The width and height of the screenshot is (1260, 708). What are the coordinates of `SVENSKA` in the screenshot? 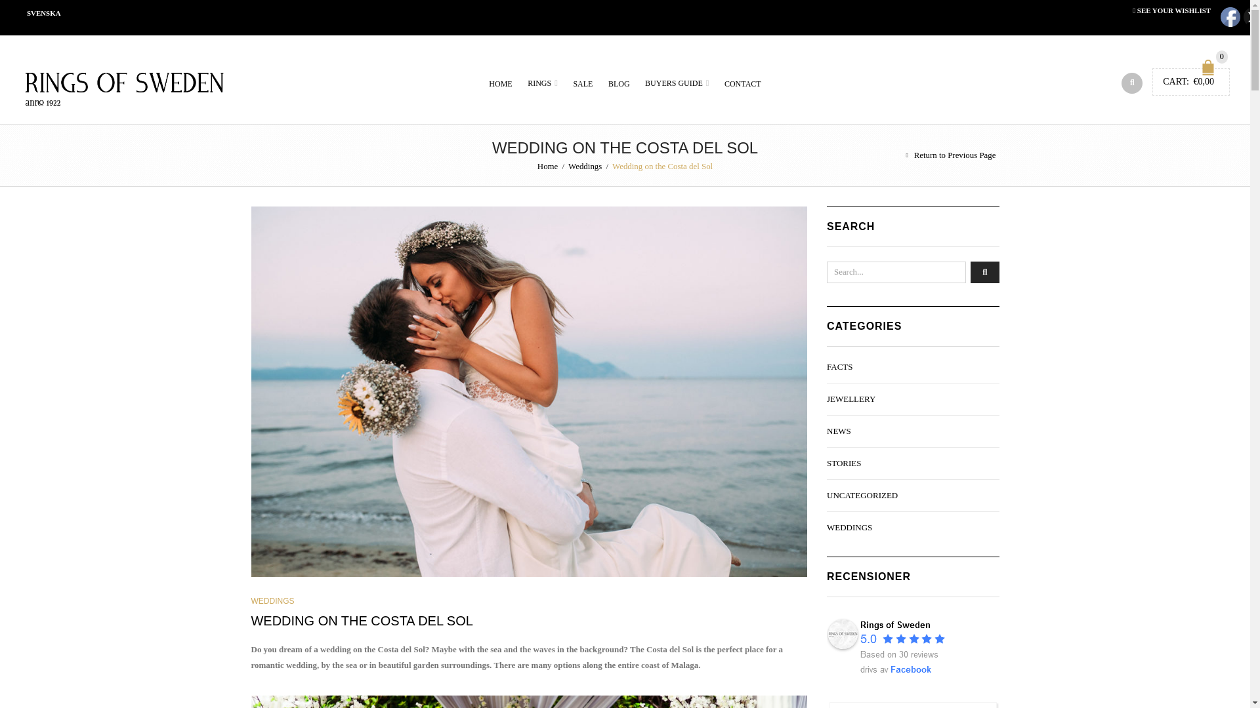 It's located at (43, 13).